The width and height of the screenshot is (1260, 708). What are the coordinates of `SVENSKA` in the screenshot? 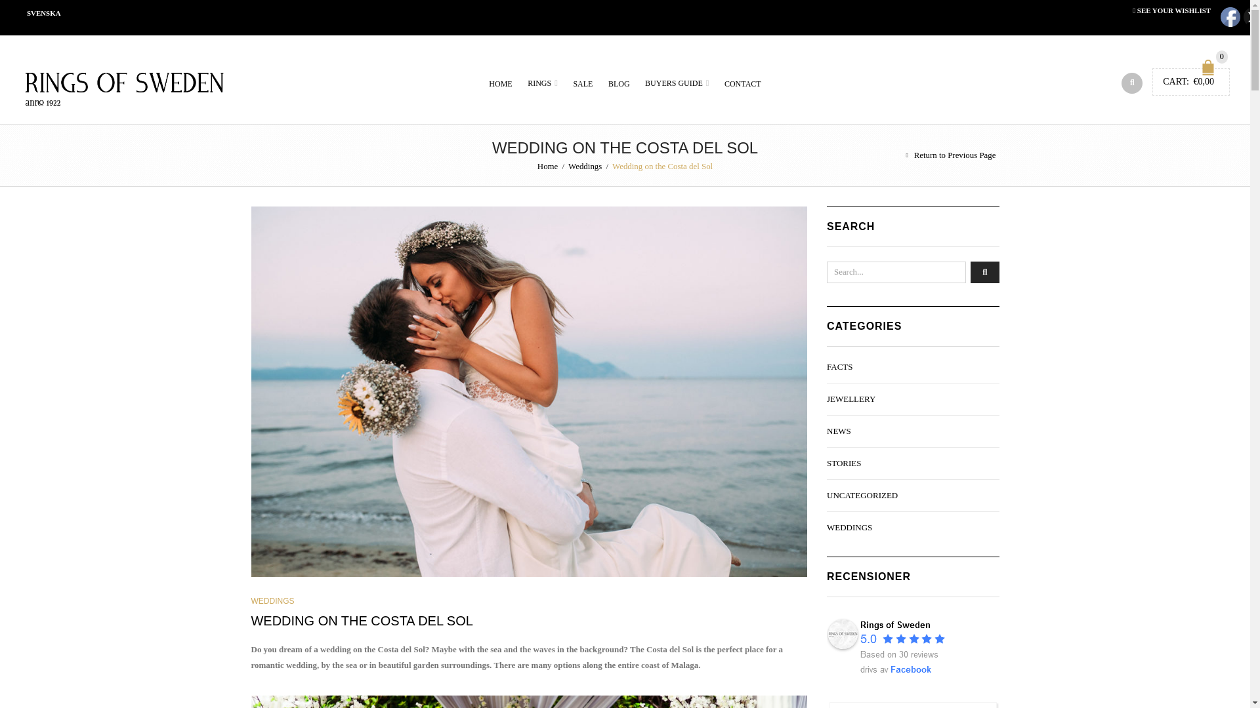 It's located at (43, 13).